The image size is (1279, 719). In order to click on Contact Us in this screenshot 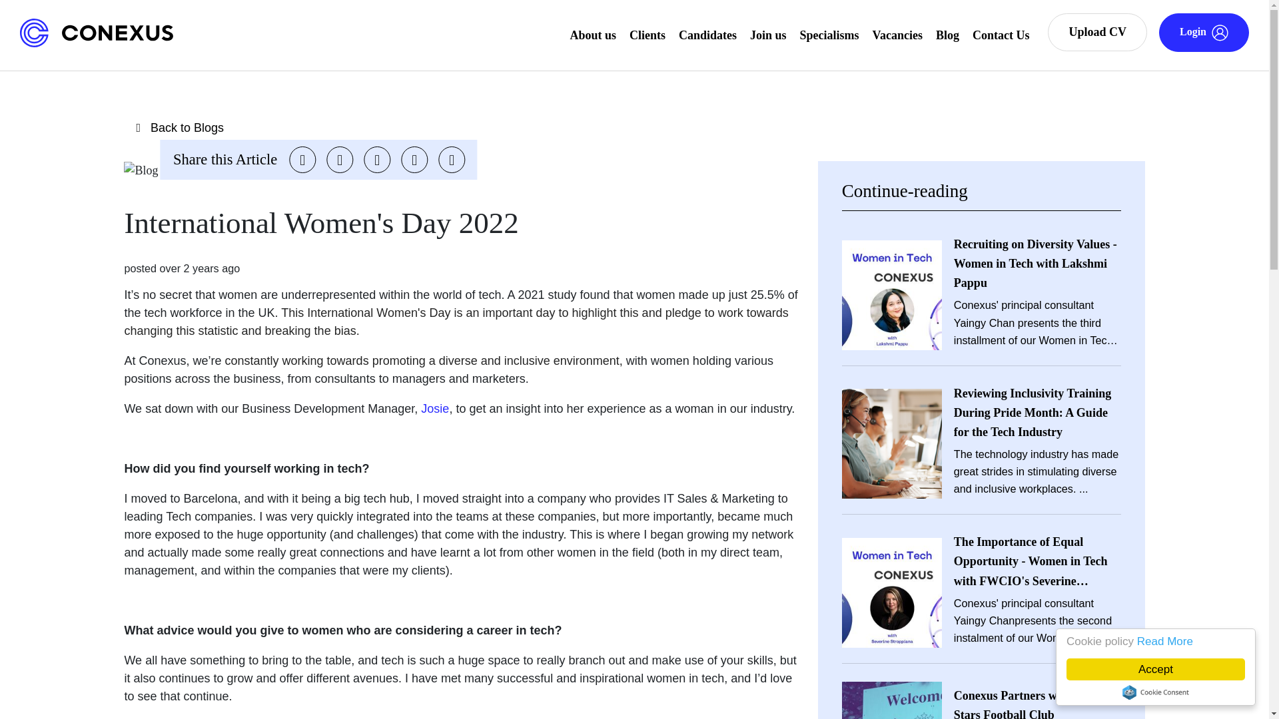, I will do `click(1001, 35)`.